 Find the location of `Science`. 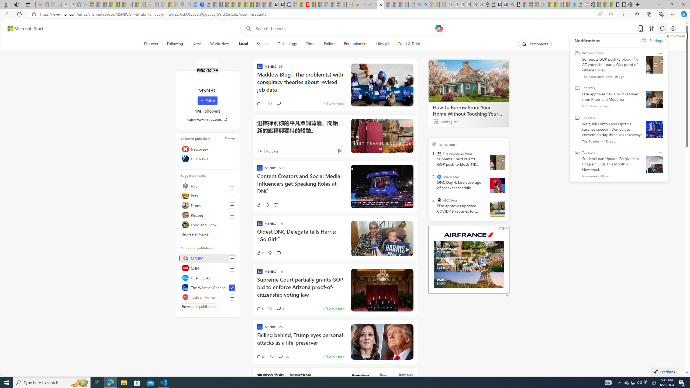

Science is located at coordinates (263, 44).